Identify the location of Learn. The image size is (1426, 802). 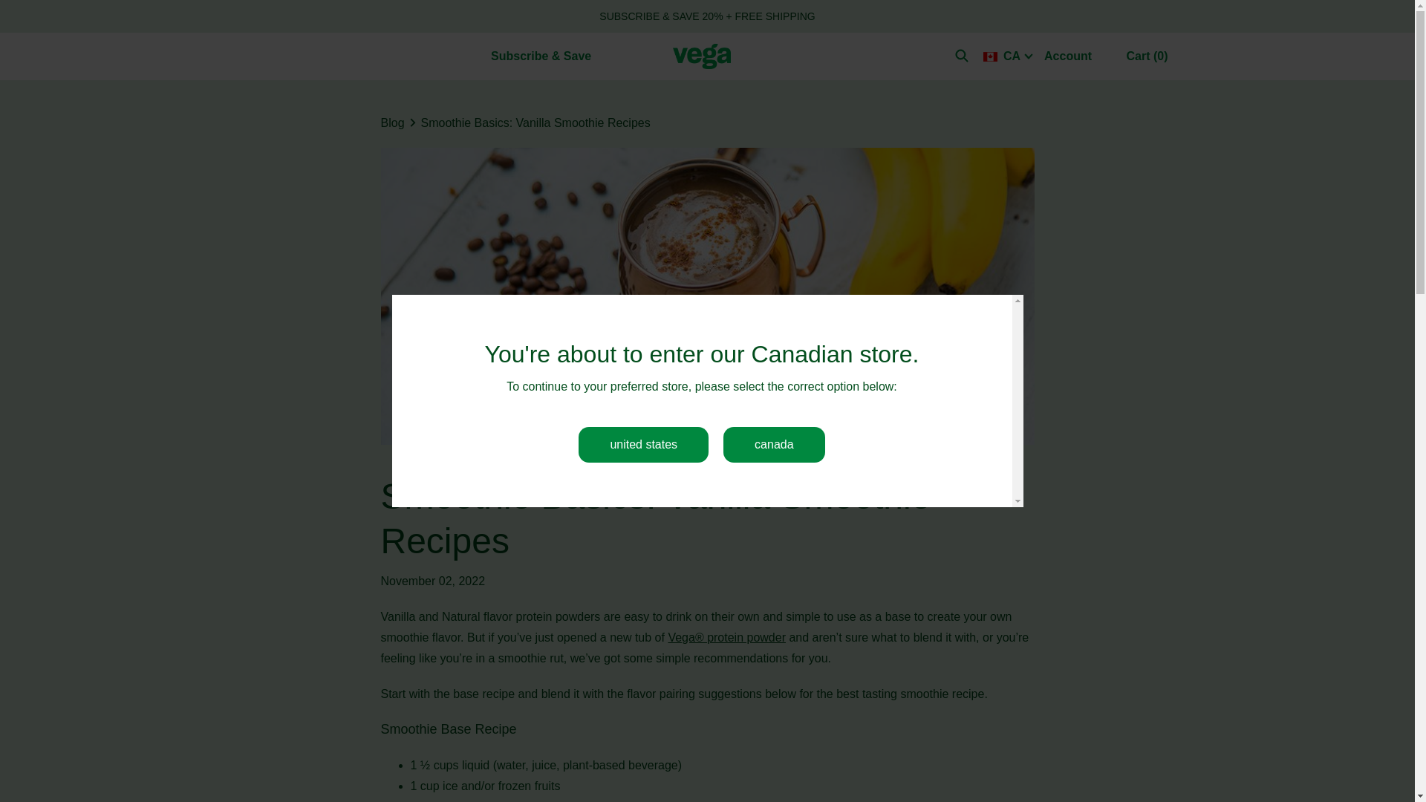
(439, 55).